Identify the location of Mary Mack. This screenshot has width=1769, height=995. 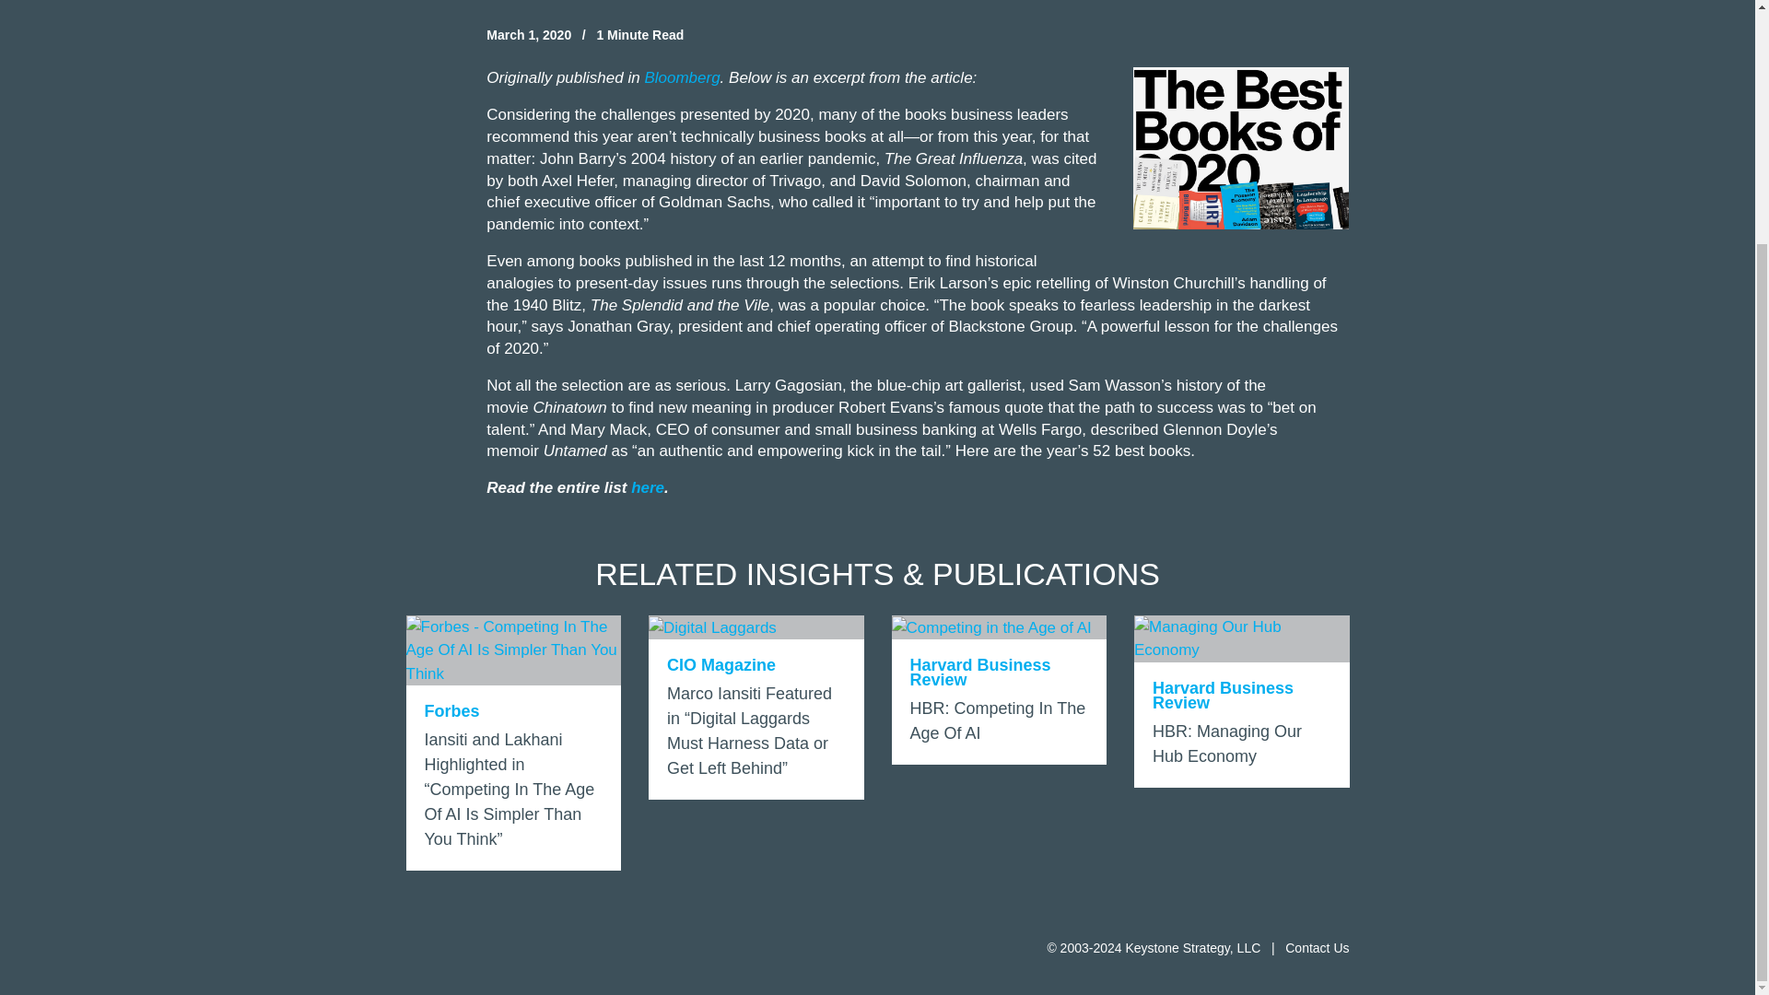
(608, 429).